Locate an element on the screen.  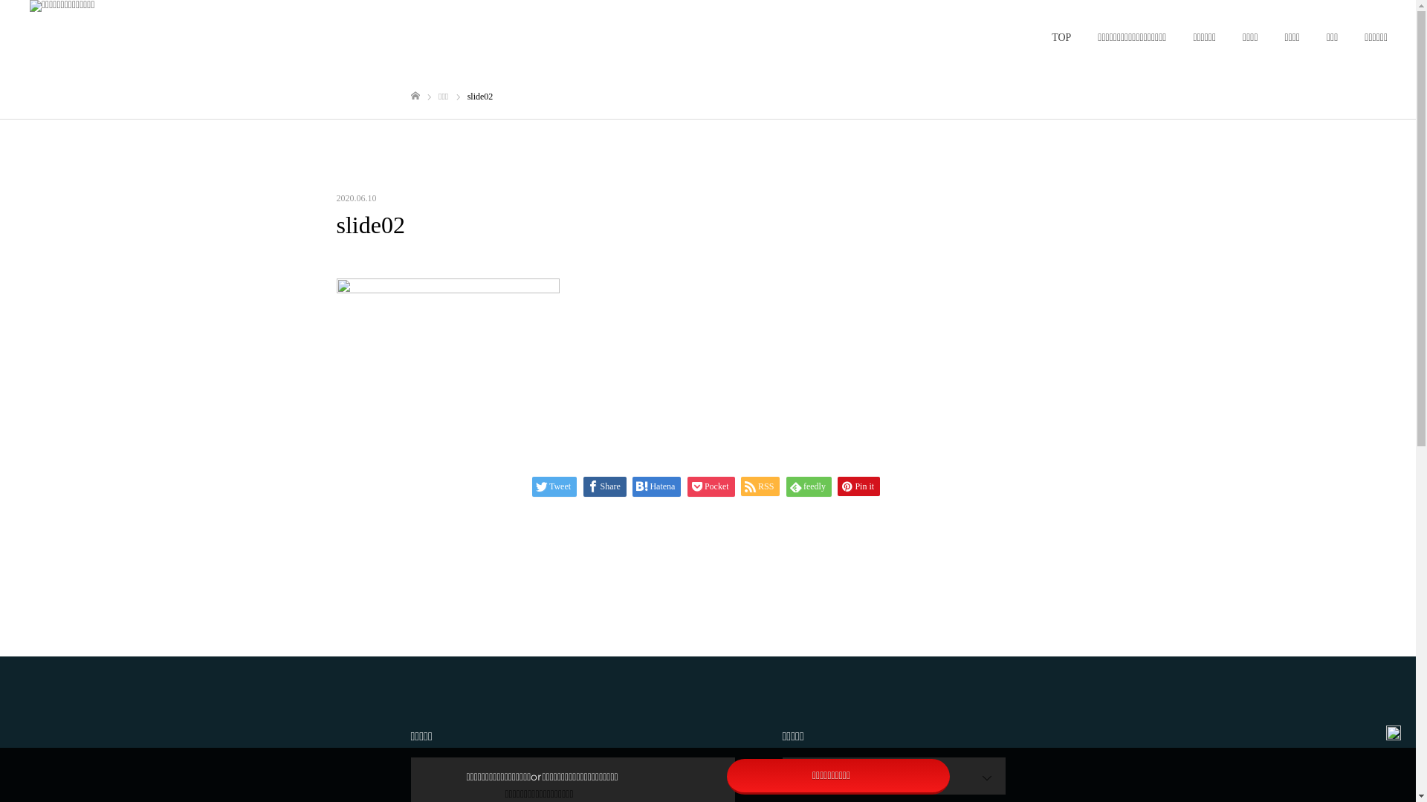
Pocket is located at coordinates (711, 487).